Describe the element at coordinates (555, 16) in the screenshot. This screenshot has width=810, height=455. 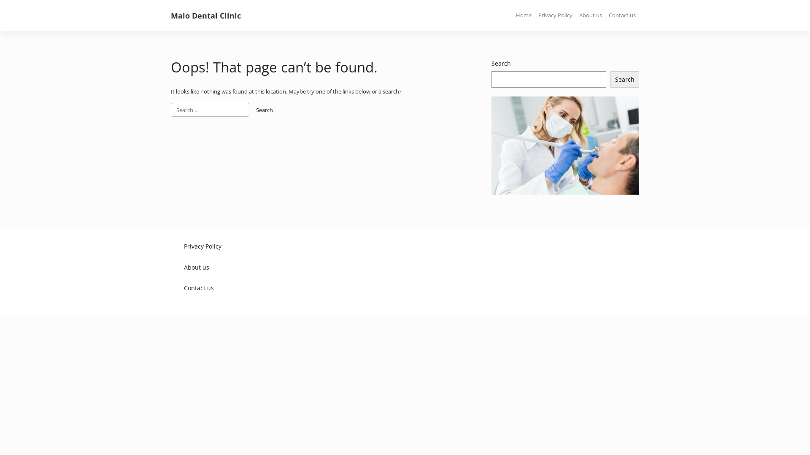
I see `Privacy Policy` at that location.